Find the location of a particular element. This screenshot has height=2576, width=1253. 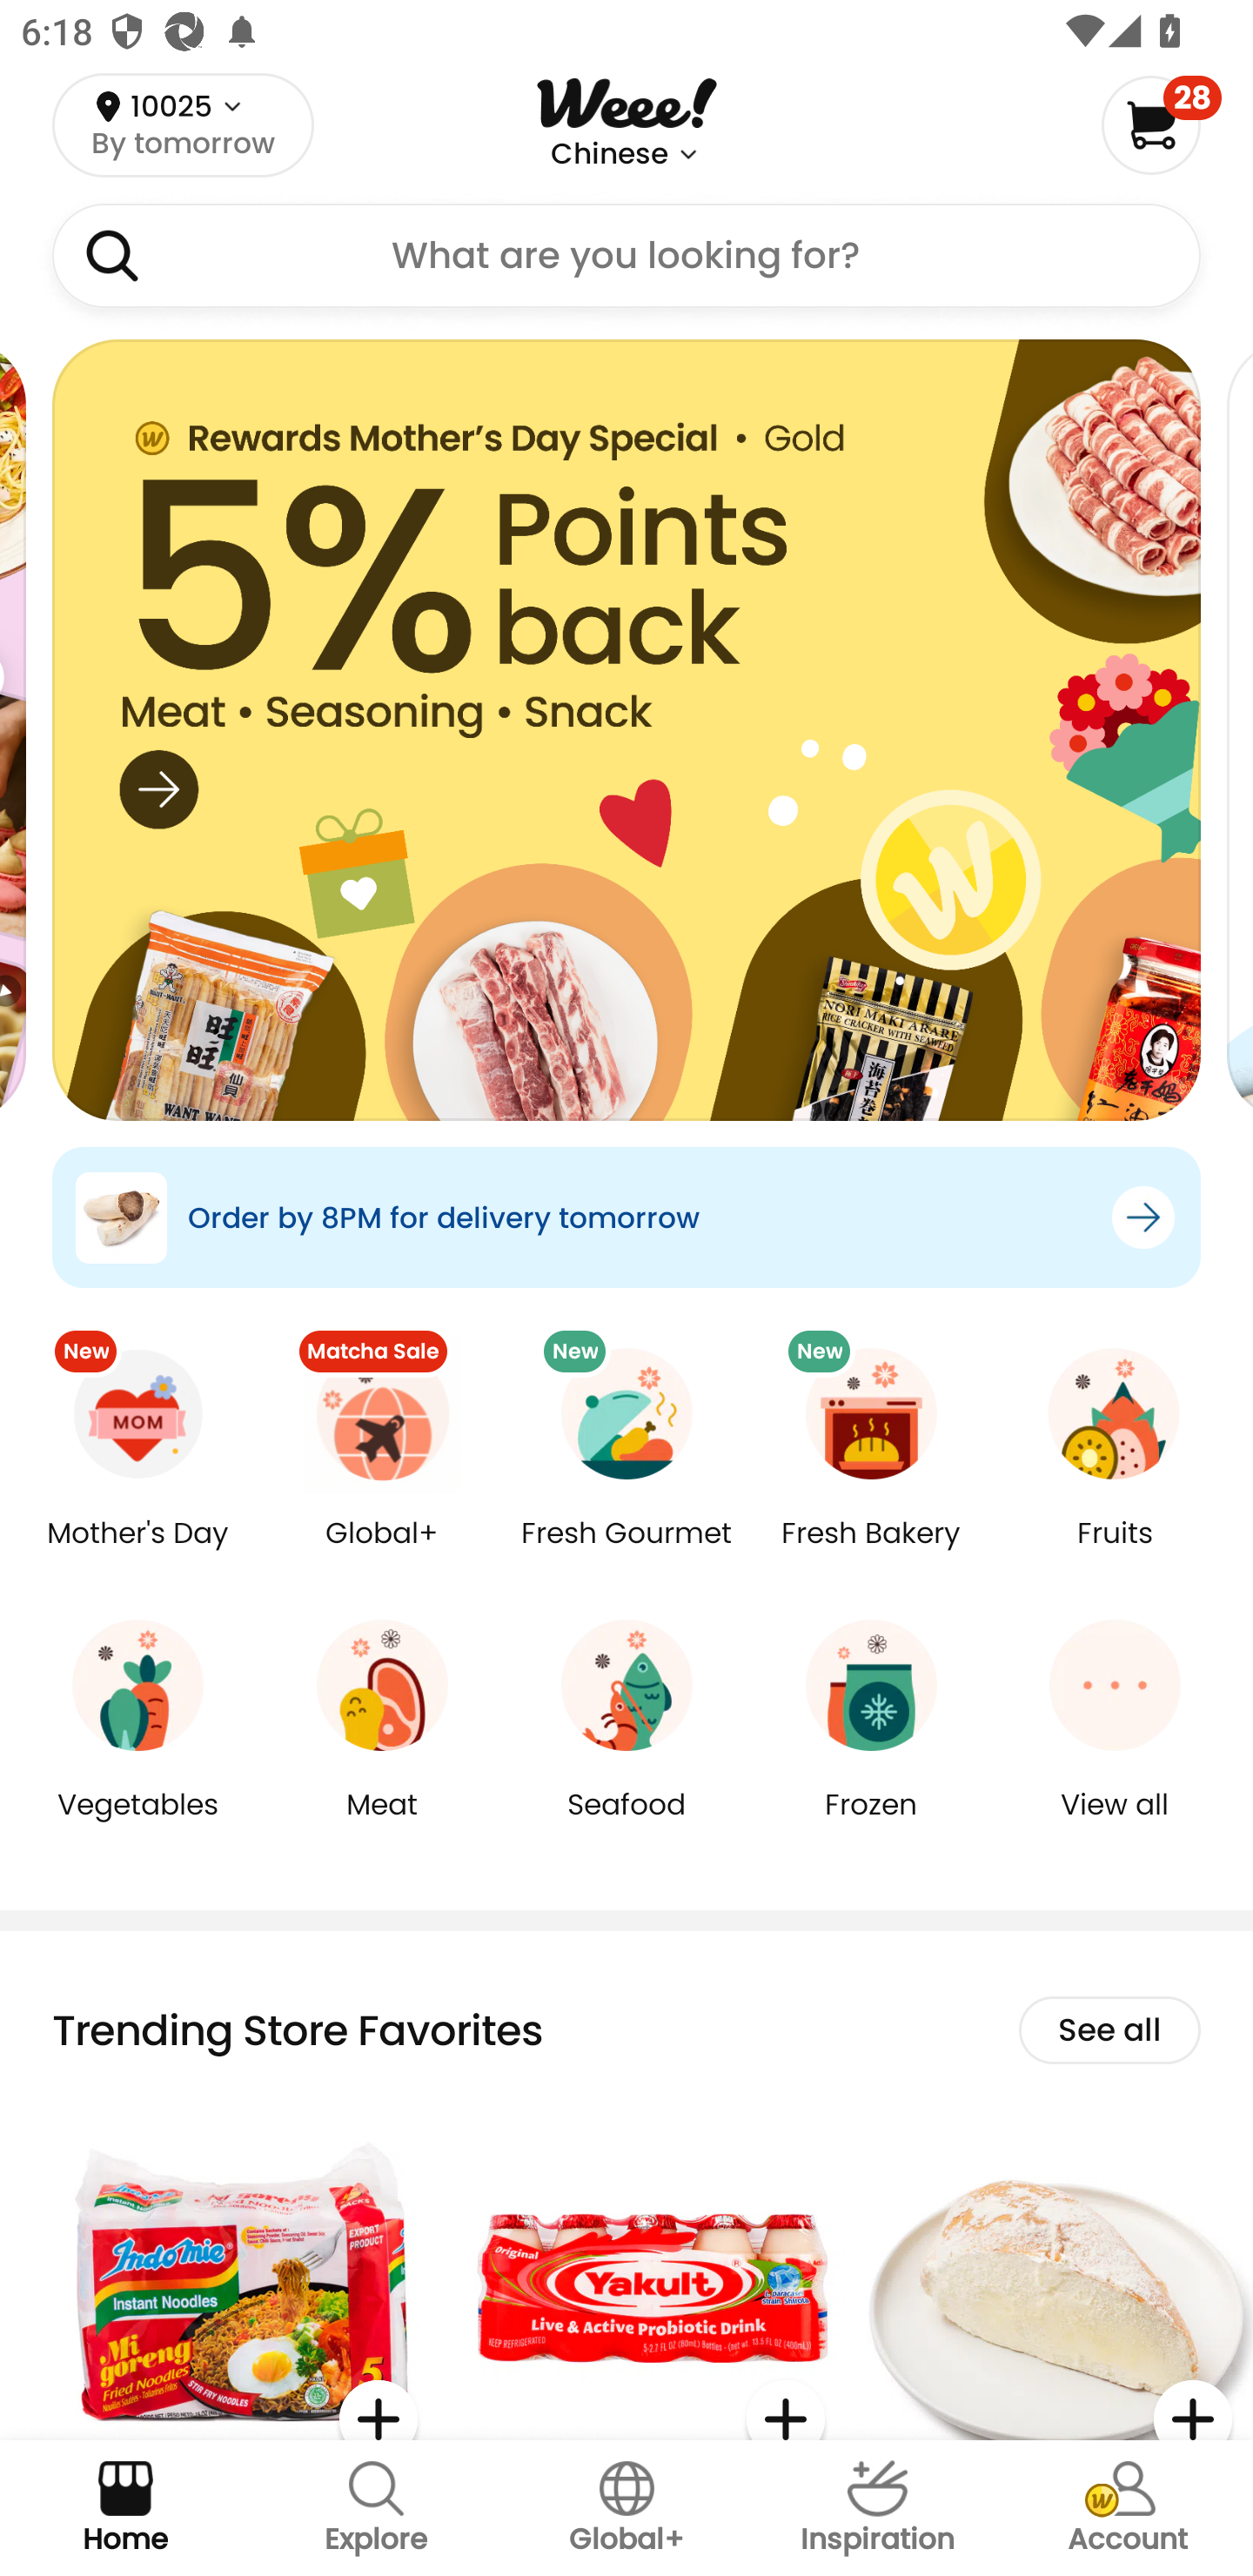

Account is located at coordinates (1128, 2508).